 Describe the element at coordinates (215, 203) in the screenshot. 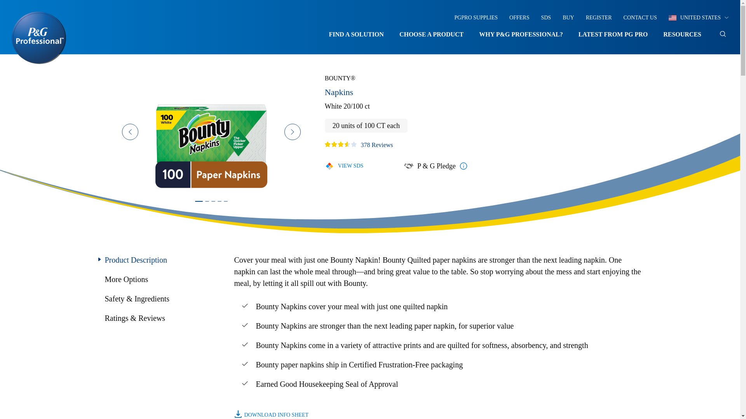

I see `3` at that location.